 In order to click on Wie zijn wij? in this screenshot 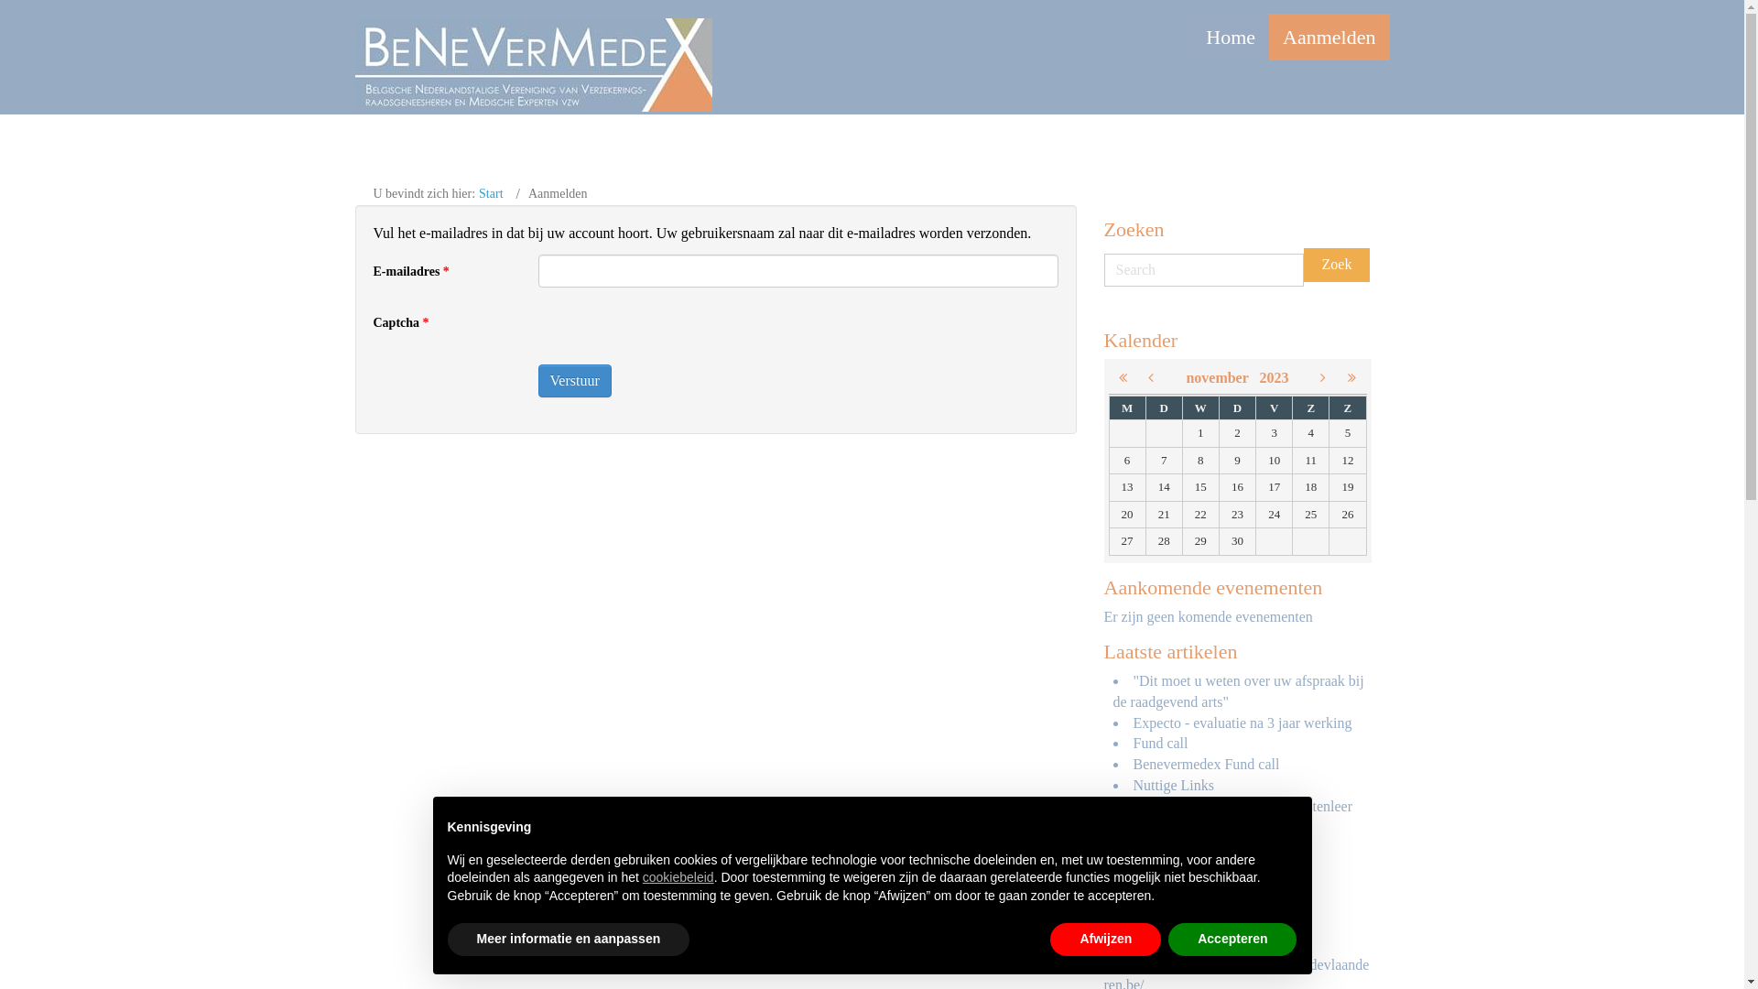, I will do `click(1173, 868)`.